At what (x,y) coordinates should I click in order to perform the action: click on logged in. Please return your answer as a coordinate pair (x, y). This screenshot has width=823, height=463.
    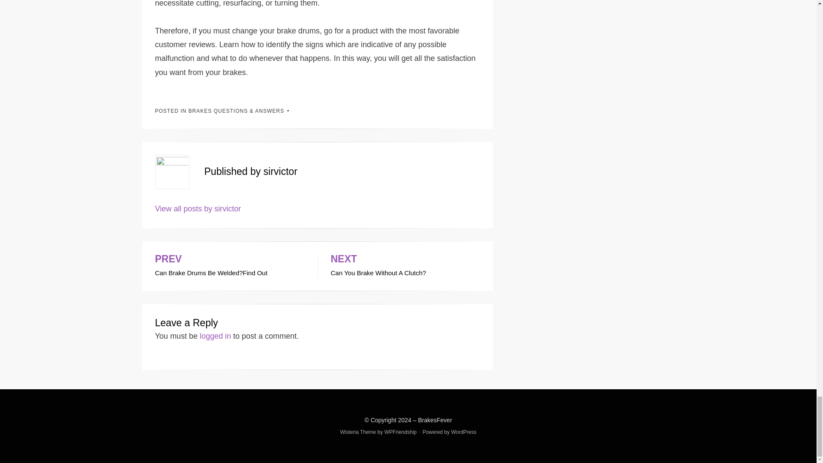
    Looking at the image, I should click on (464, 432).